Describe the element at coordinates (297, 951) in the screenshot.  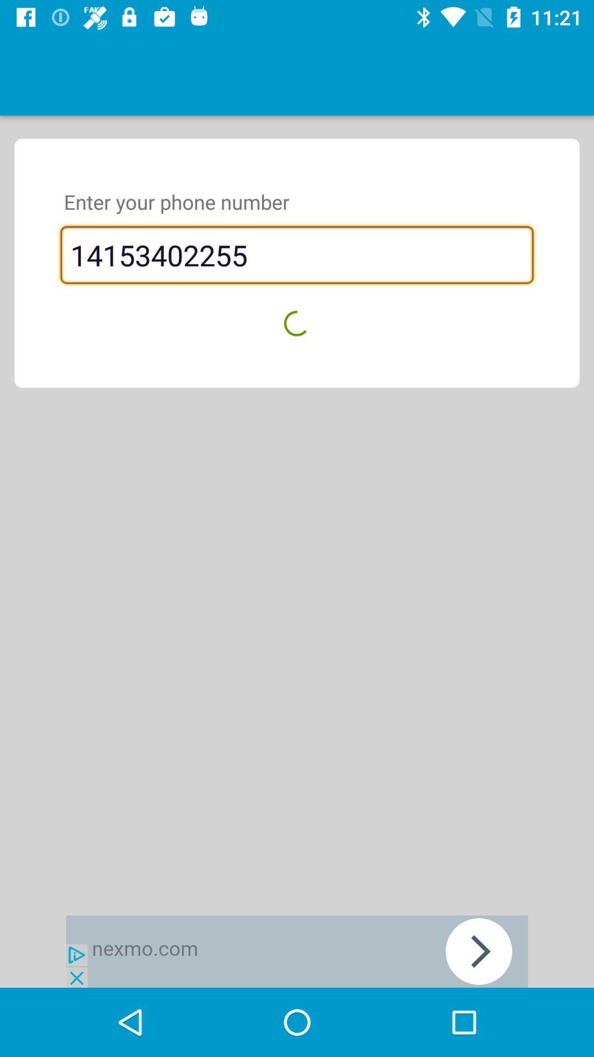
I see `advertisement` at that location.